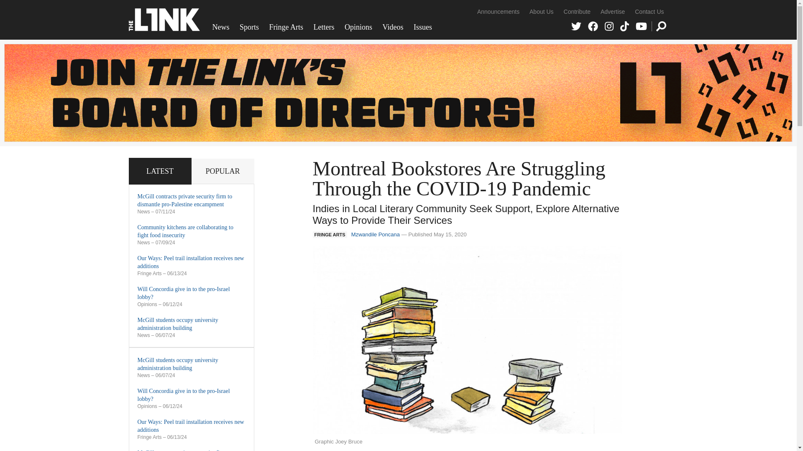  I want to click on Facebook, so click(593, 26).